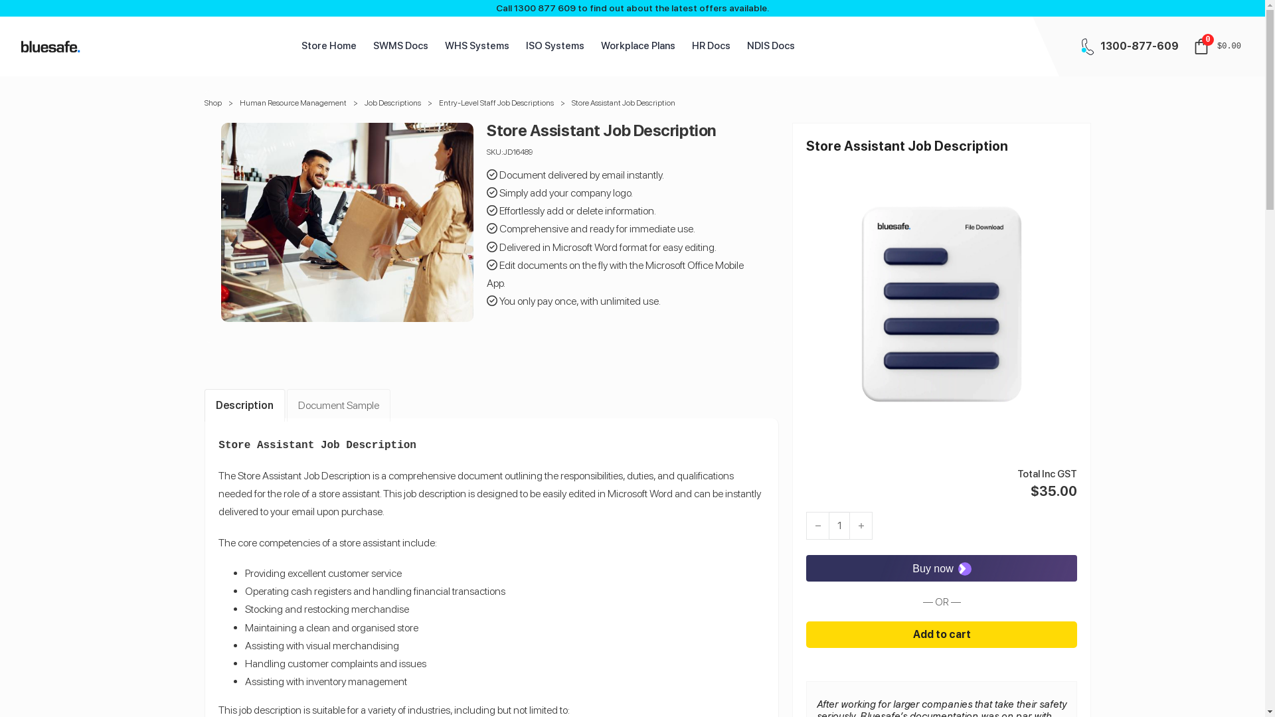 The height and width of the screenshot is (717, 1275). Describe the element at coordinates (497, 103) in the screenshot. I see `Entry-Level Staff Job Descriptions` at that location.